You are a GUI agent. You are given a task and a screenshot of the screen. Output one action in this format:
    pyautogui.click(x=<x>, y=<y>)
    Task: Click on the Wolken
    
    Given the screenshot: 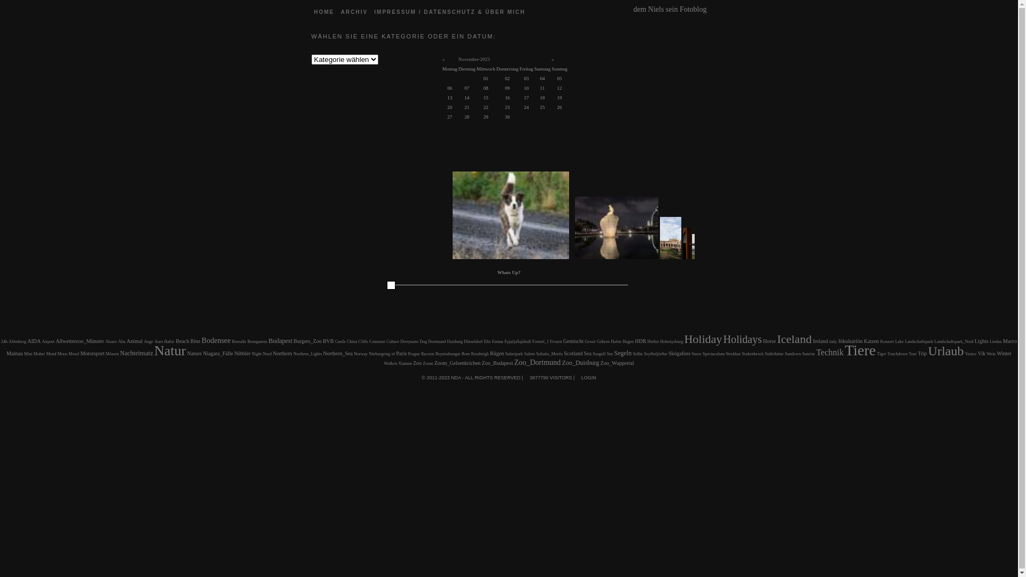 What is the action you would take?
    pyautogui.click(x=390, y=363)
    